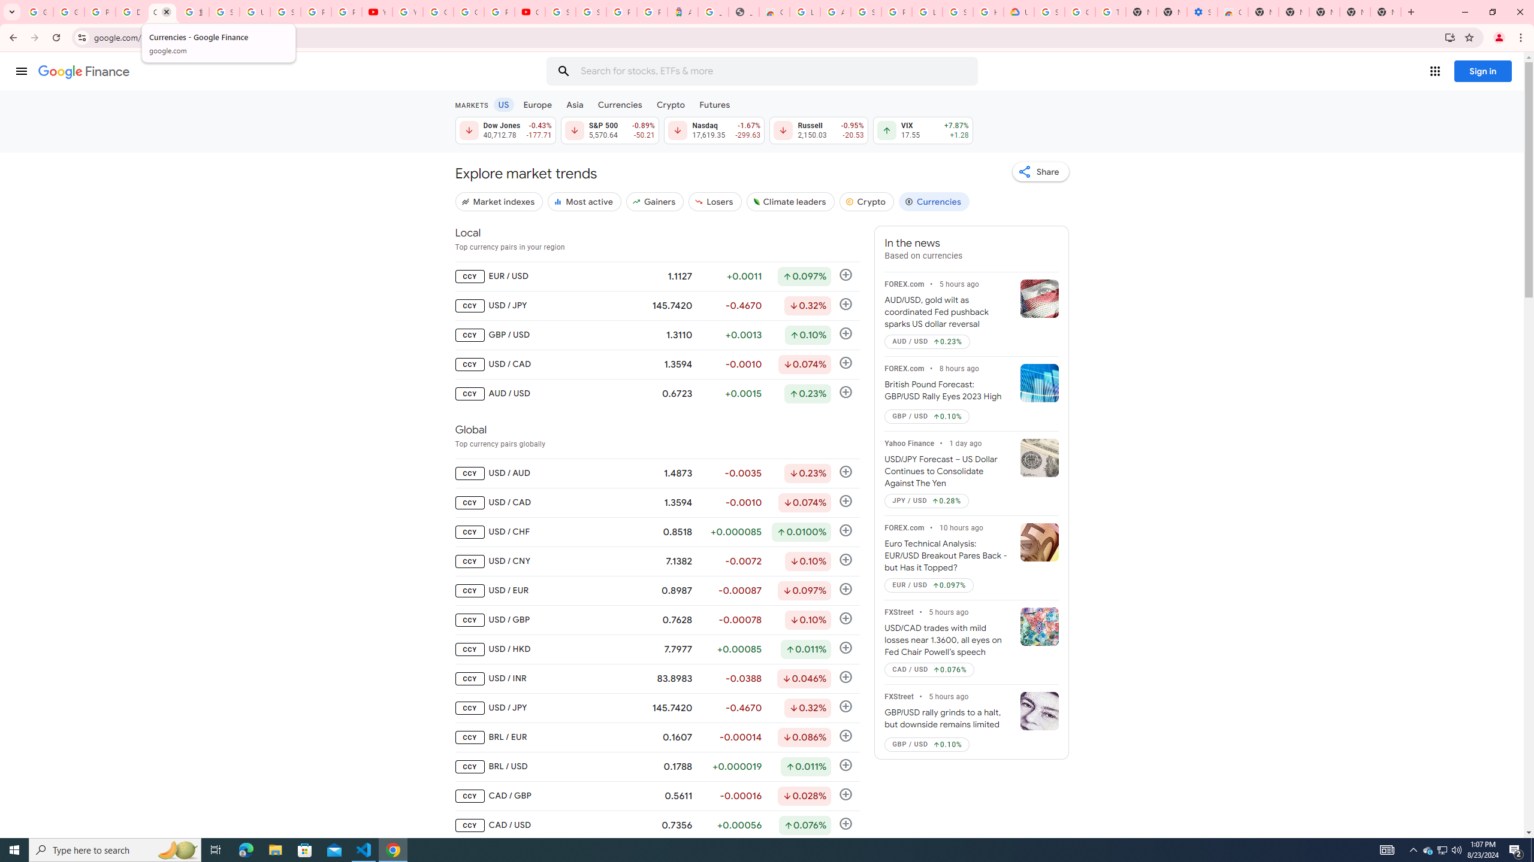 Image resolution: width=1534 pixels, height=862 pixels. I want to click on Content Creator Programs & Opportunities - YouTube Creators, so click(530, 12).